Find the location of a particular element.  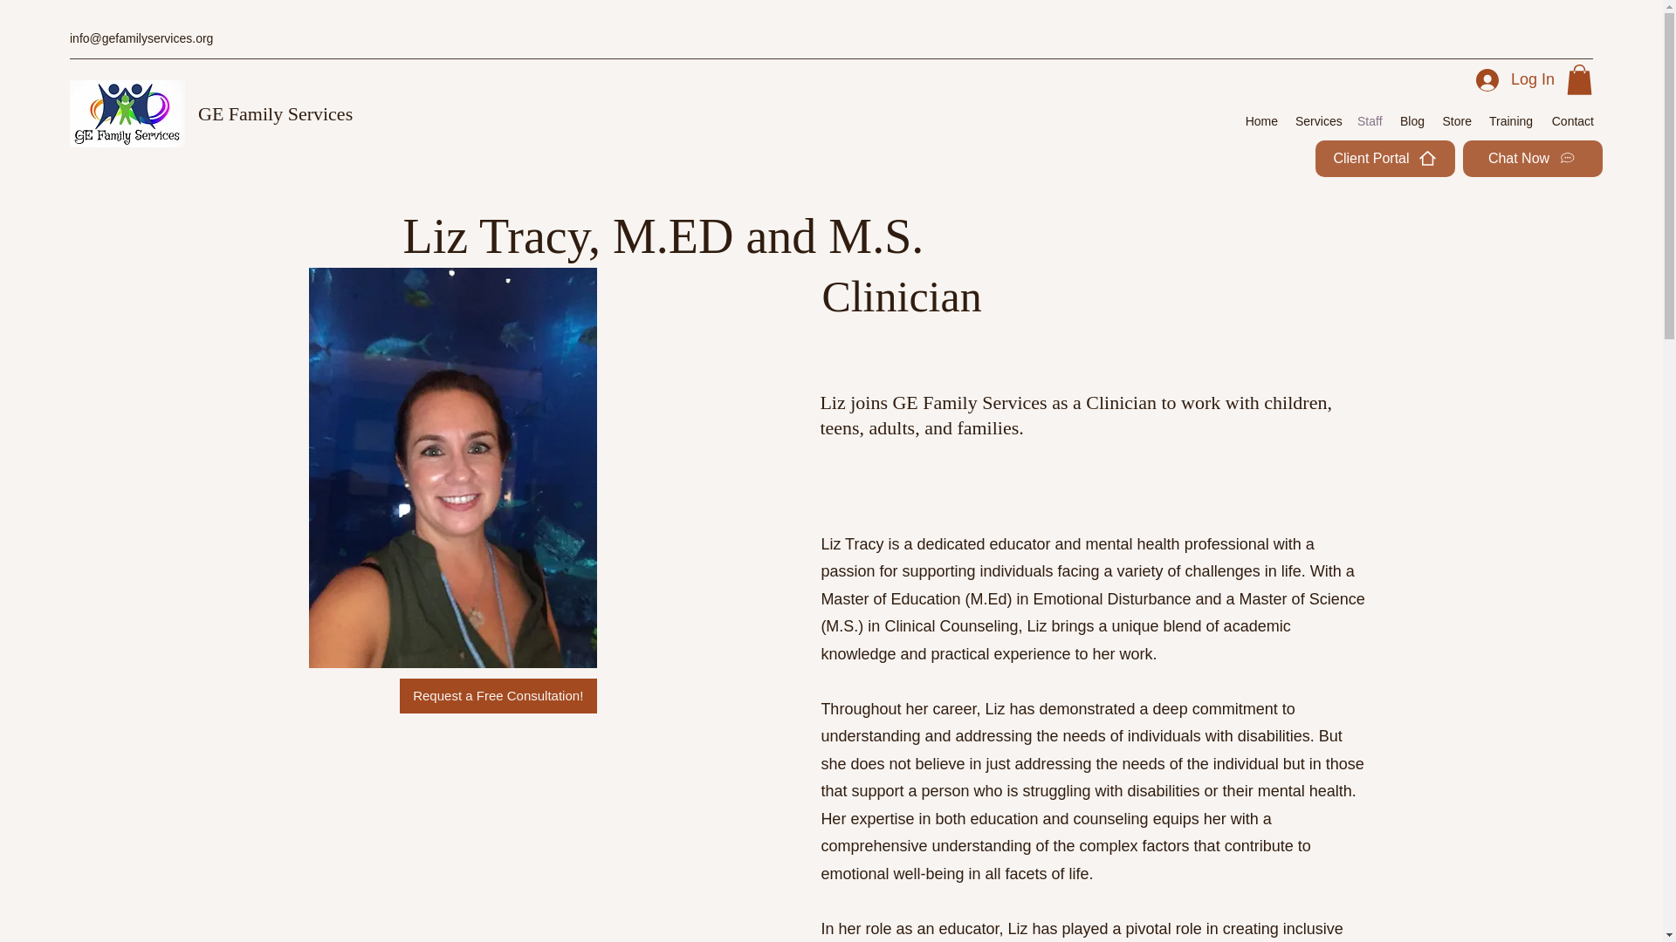

Training is located at coordinates (1510, 121).